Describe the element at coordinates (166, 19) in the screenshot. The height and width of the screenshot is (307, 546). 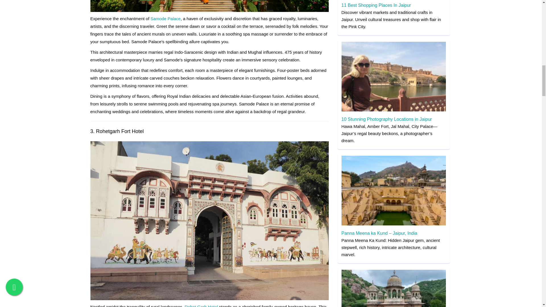
I see `Samode Palace` at that location.